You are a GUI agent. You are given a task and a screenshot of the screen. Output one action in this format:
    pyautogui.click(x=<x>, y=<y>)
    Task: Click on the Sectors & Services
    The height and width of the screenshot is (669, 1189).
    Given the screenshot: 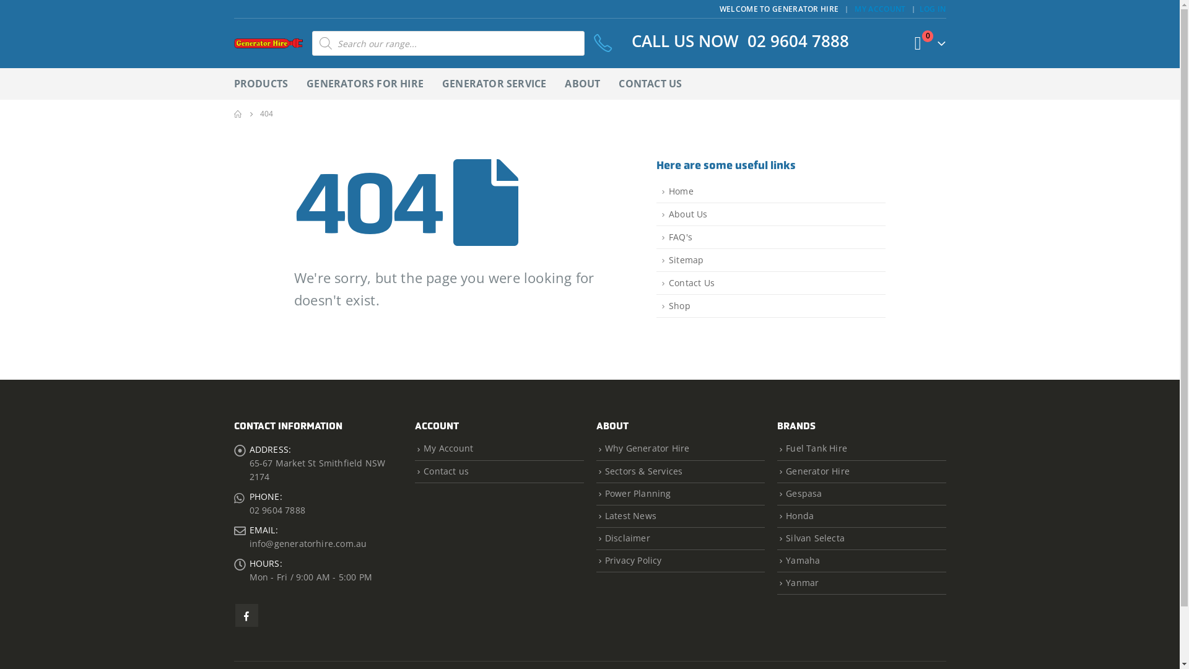 What is the action you would take?
    pyautogui.click(x=644, y=471)
    